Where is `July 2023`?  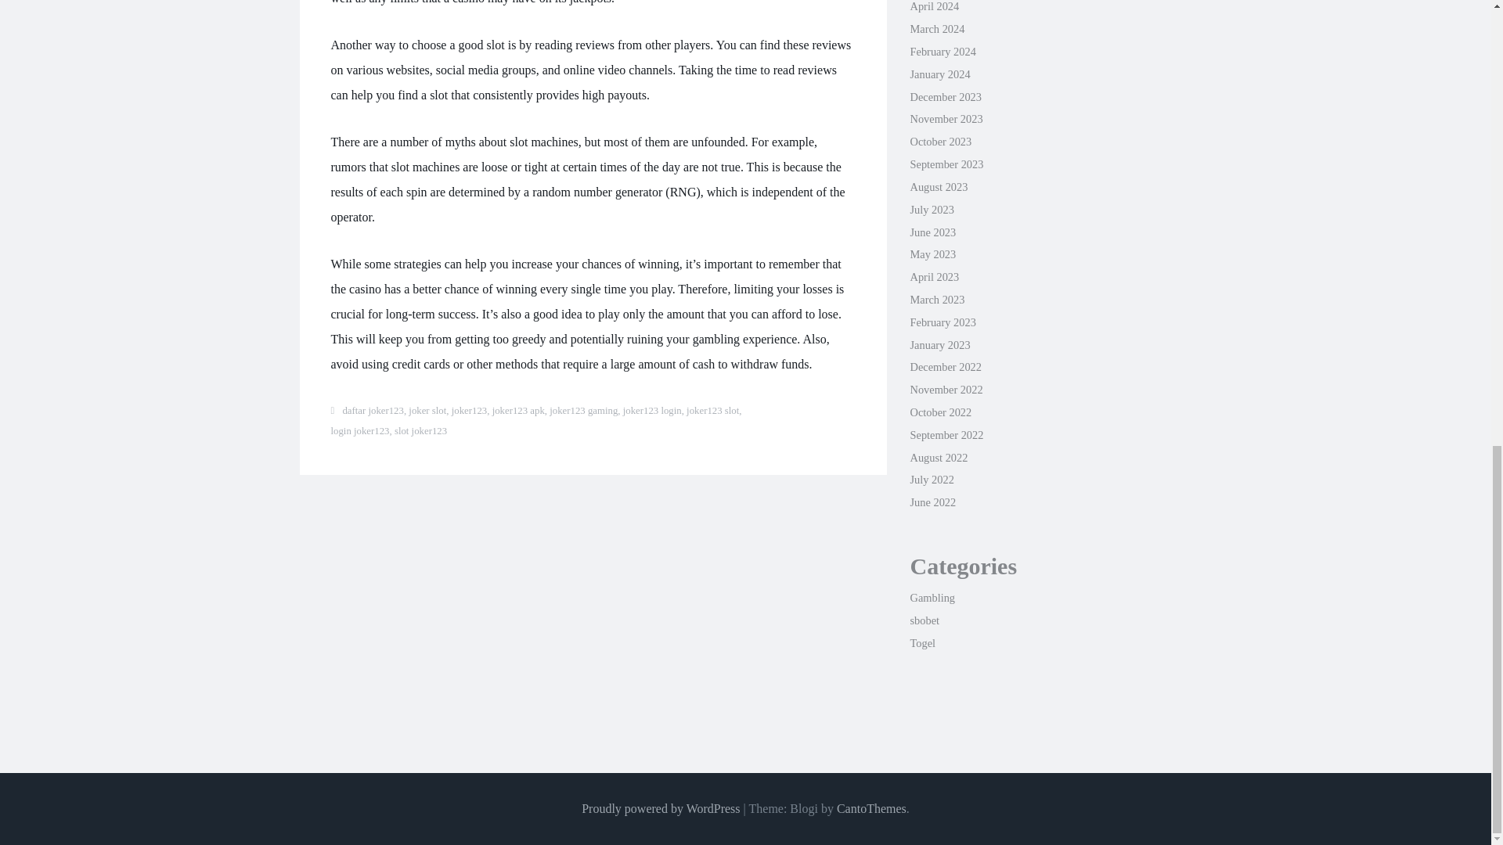 July 2023 is located at coordinates (931, 210).